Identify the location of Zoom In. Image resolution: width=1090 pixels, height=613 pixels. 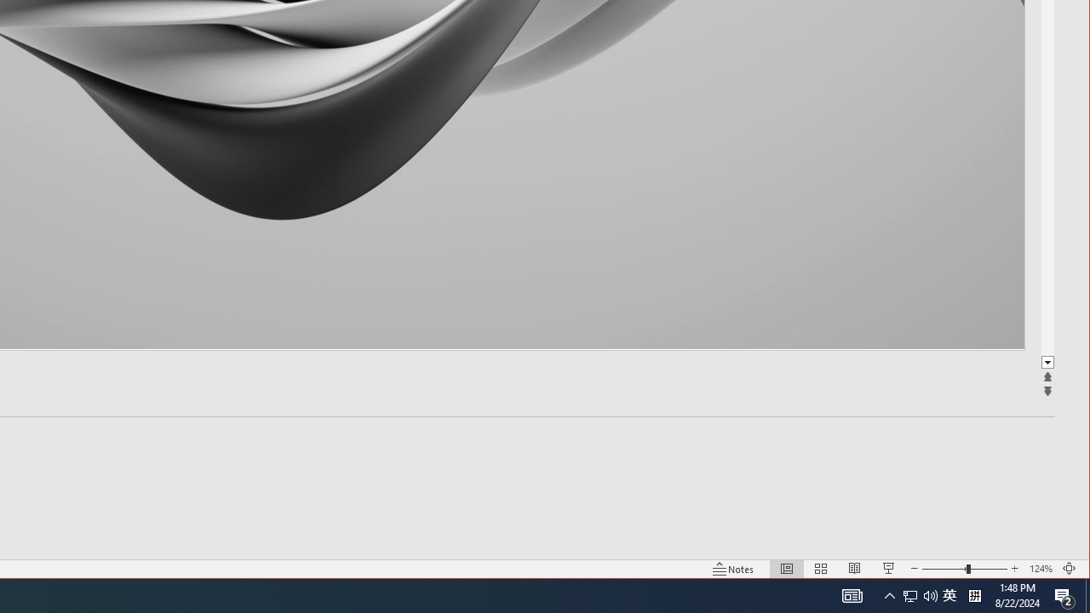
(1014, 569).